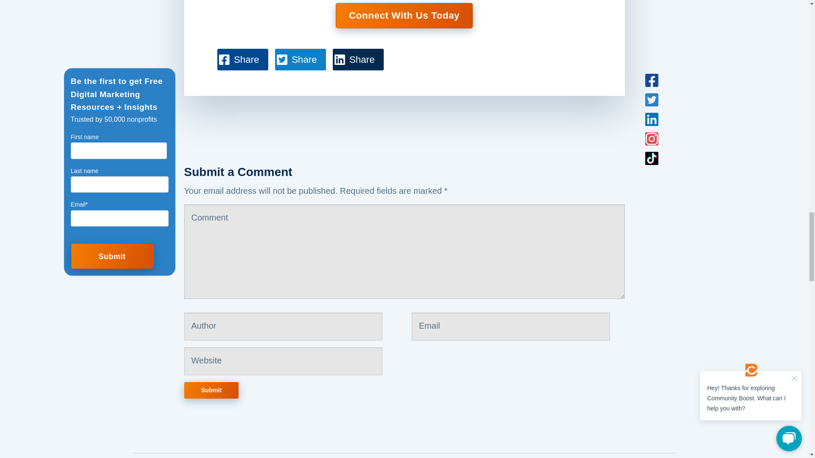  Describe the element at coordinates (211, 390) in the screenshot. I see `Submit` at that location.